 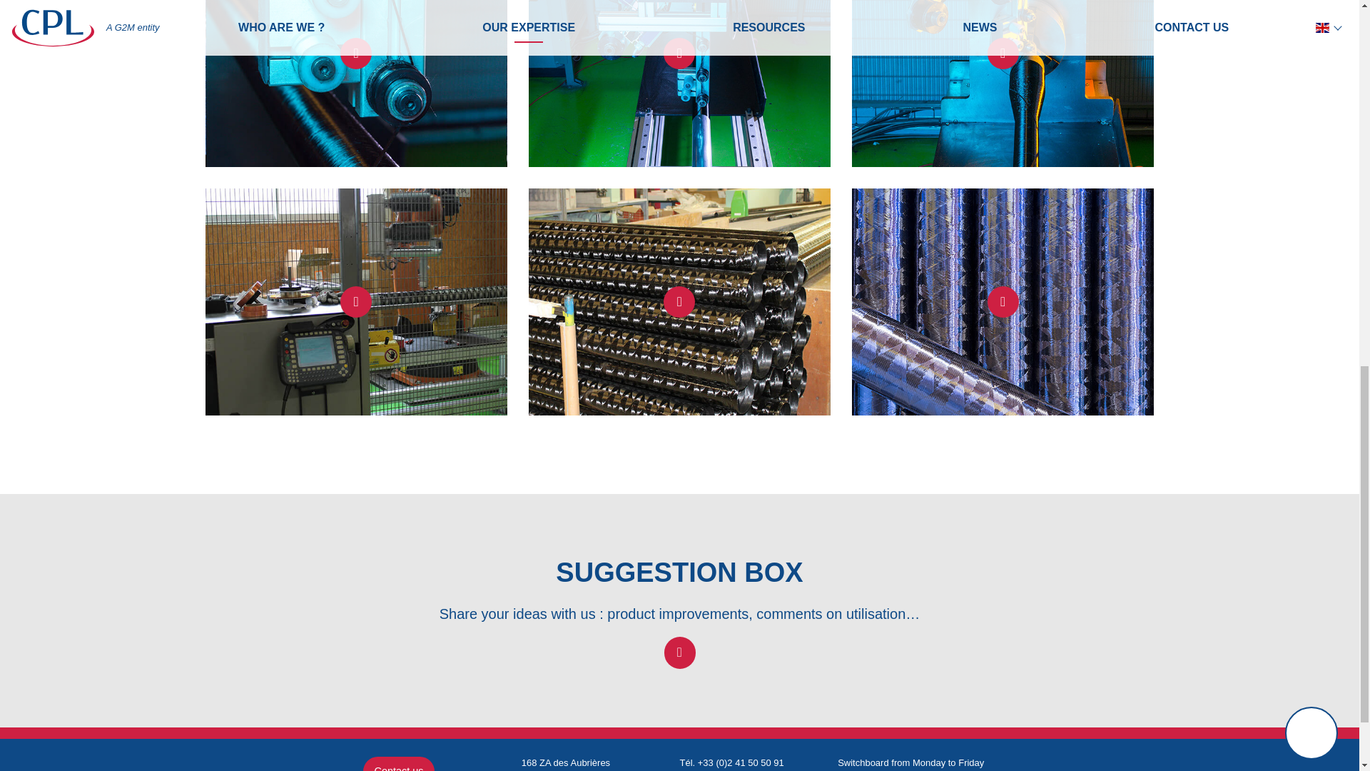 I want to click on enroulement-filamentaire-2, so click(x=679, y=84).